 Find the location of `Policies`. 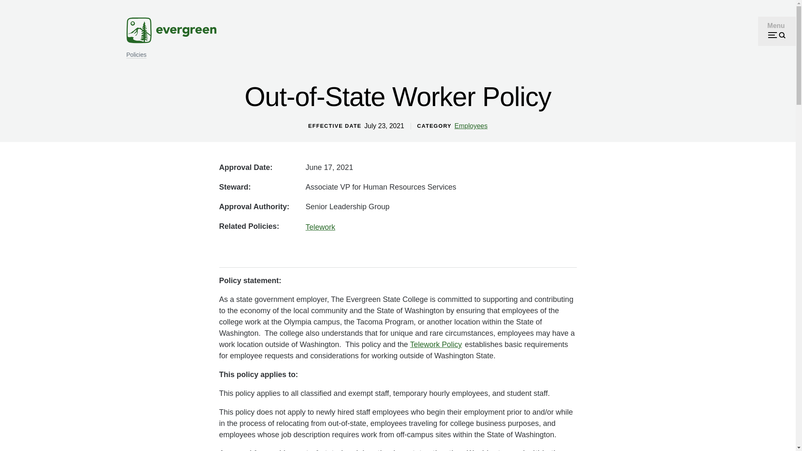

Policies is located at coordinates (137, 54).